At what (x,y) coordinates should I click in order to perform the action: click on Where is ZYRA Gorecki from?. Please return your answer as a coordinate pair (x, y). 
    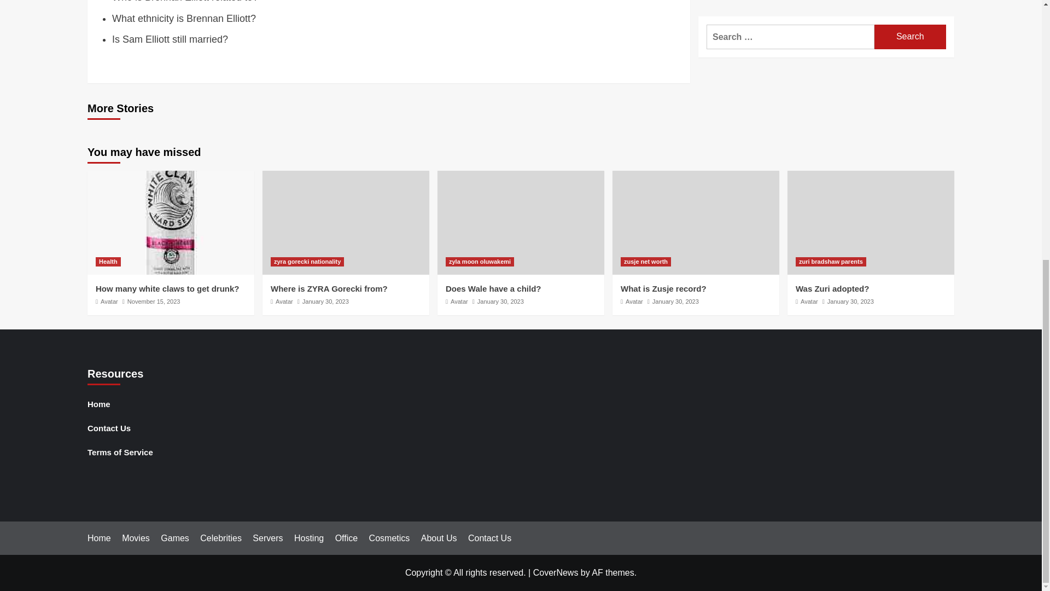
    Looking at the image, I should click on (329, 288).